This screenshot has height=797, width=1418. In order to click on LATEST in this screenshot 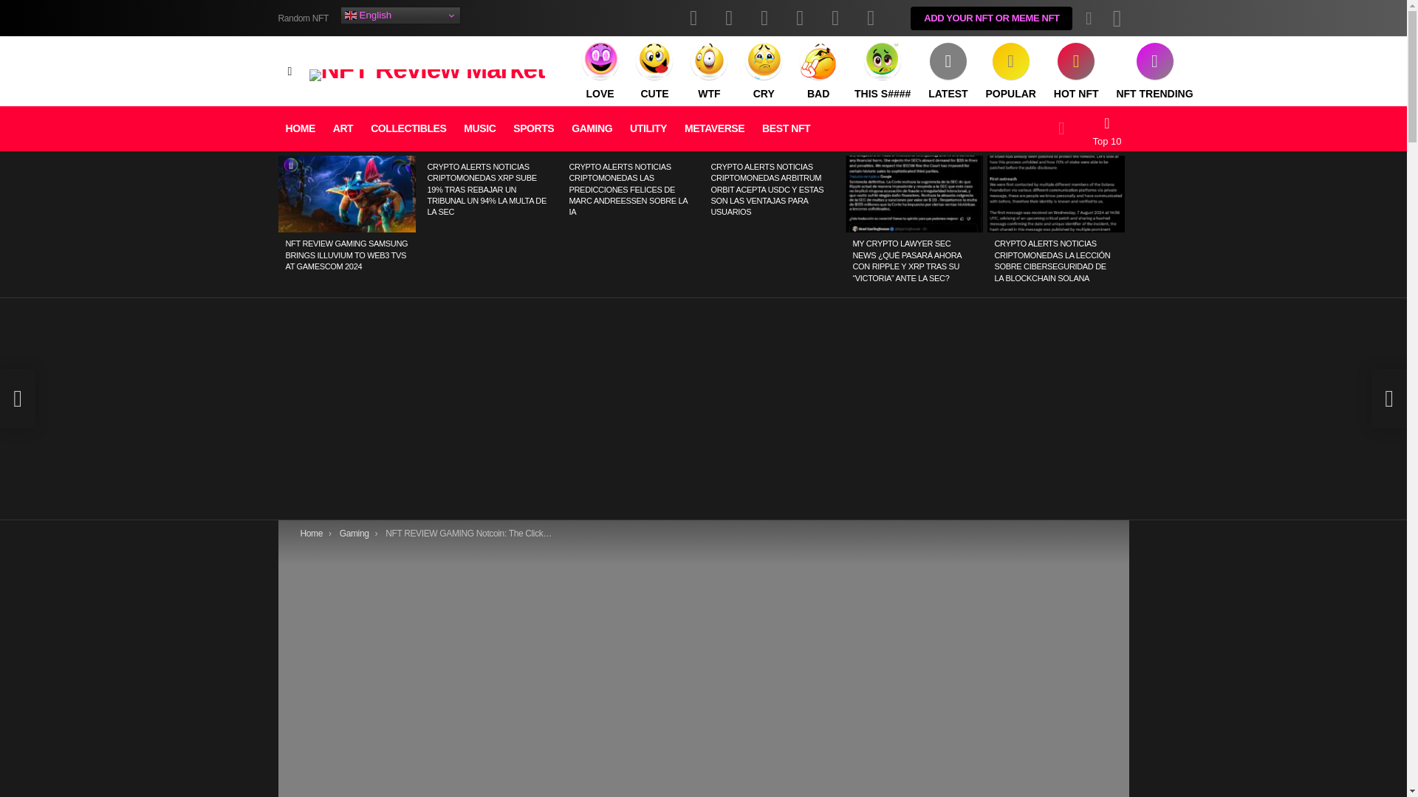, I will do `click(948, 72)`.